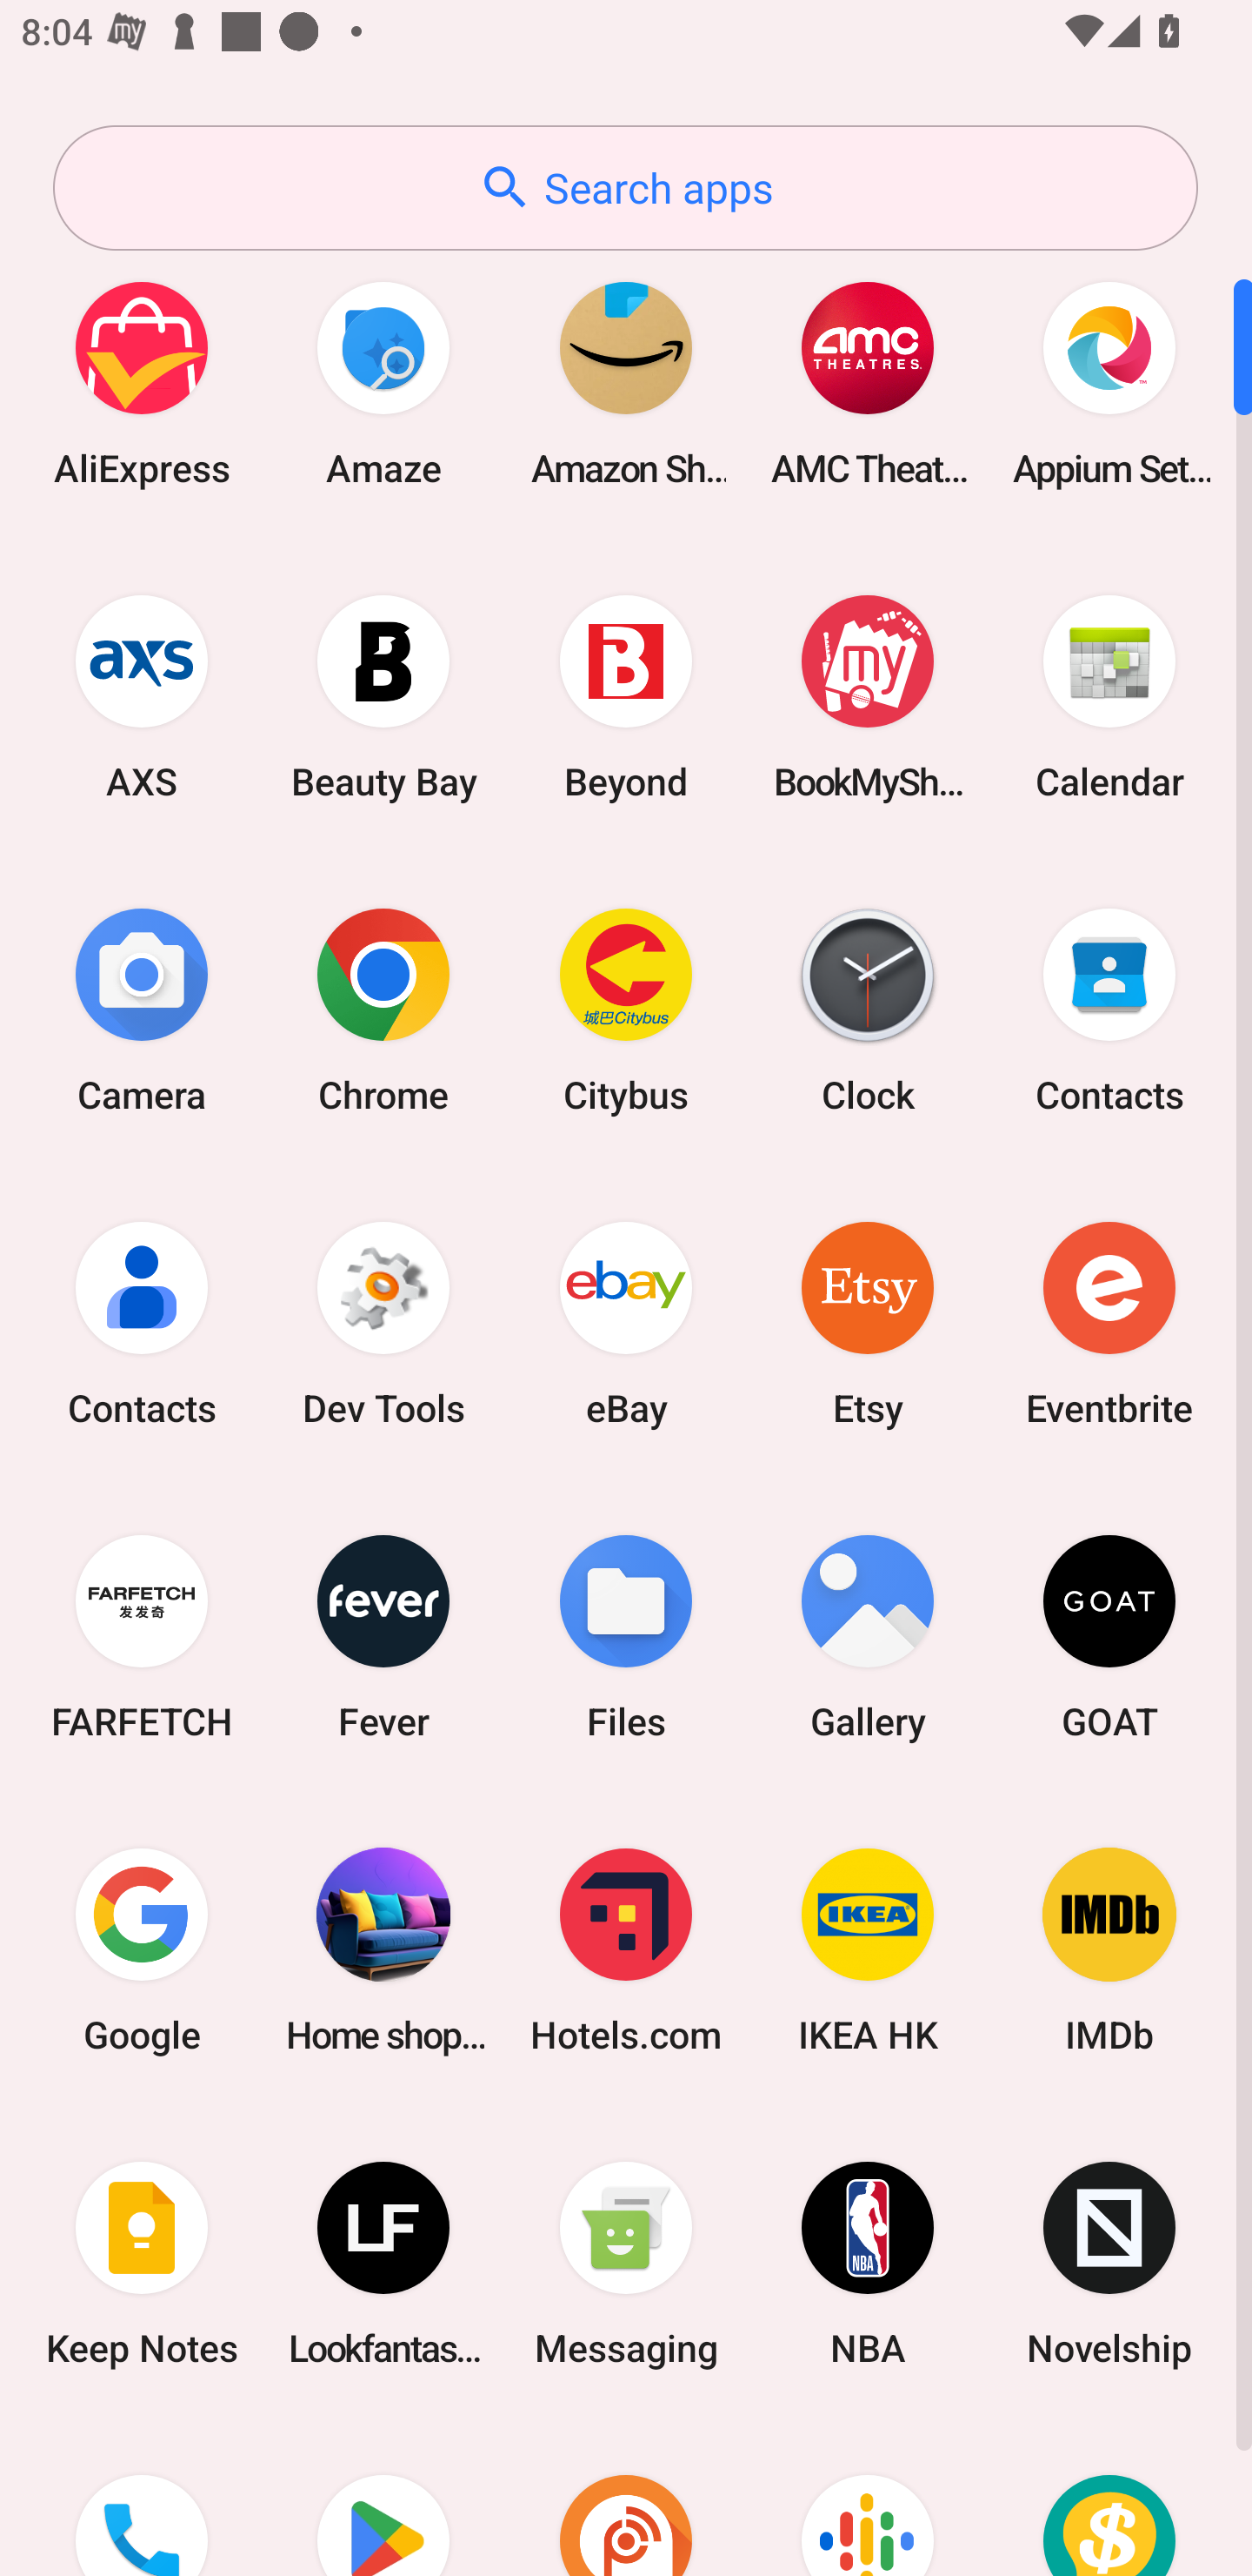 Image resolution: width=1252 pixels, height=2576 pixels. Describe the element at coordinates (868, 383) in the screenshot. I see `AMC Theatres` at that location.